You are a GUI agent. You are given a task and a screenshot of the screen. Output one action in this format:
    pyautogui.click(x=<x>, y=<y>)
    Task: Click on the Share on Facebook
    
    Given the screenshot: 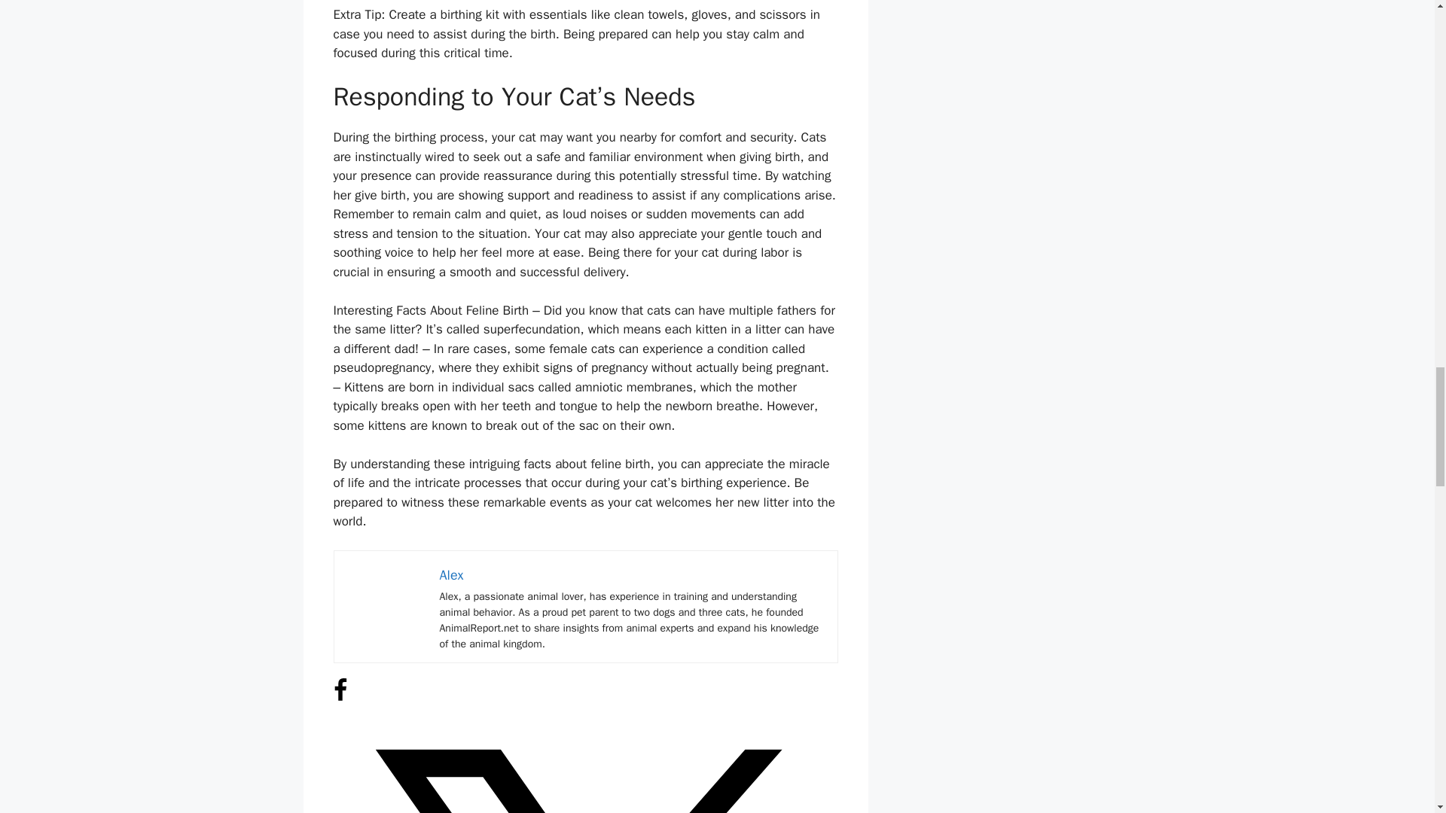 What is the action you would take?
    pyautogui.click(x=339, y=698)
    